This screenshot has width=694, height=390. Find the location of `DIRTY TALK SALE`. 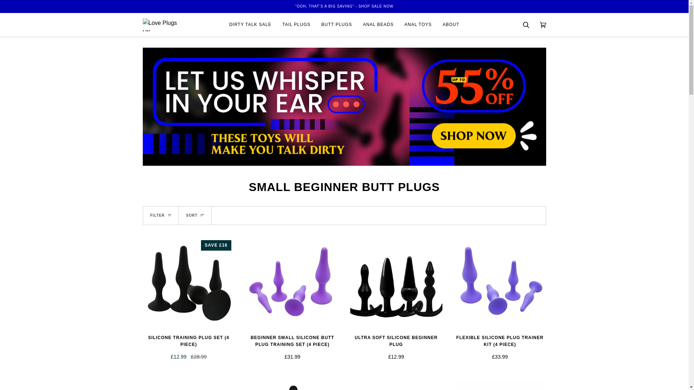

DIRTY TALK SALE is located at coordinates (250, 25).